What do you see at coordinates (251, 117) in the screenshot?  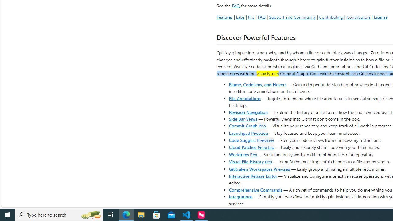 I see `Pro` at bounding box center [251, 117].